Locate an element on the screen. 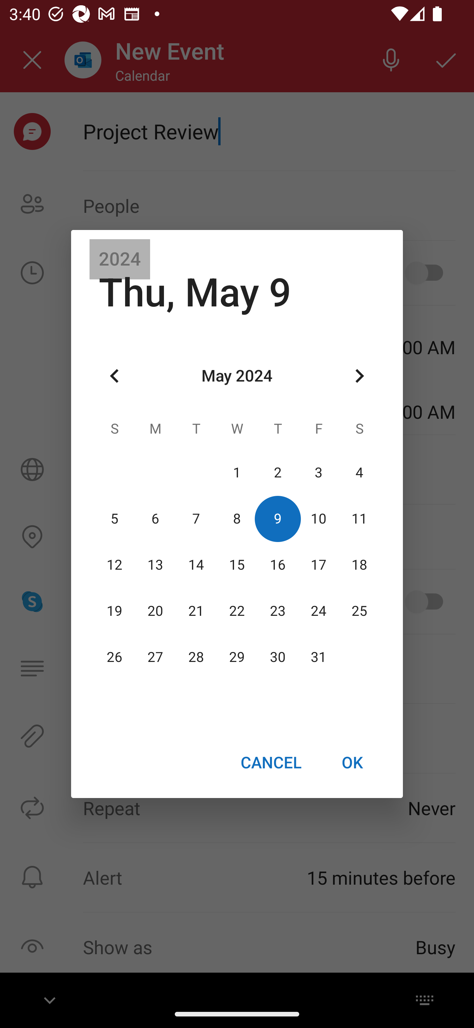  2 02 May 2024 is located at coordinates (277, 472).